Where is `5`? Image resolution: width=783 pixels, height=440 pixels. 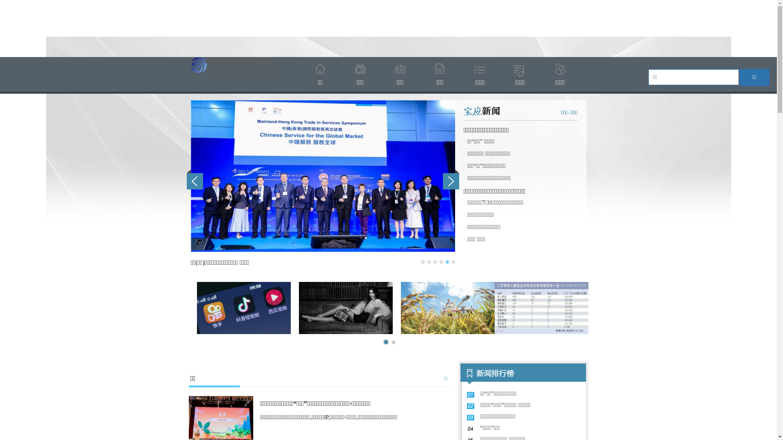 5 is located at coordinates (447, 262).